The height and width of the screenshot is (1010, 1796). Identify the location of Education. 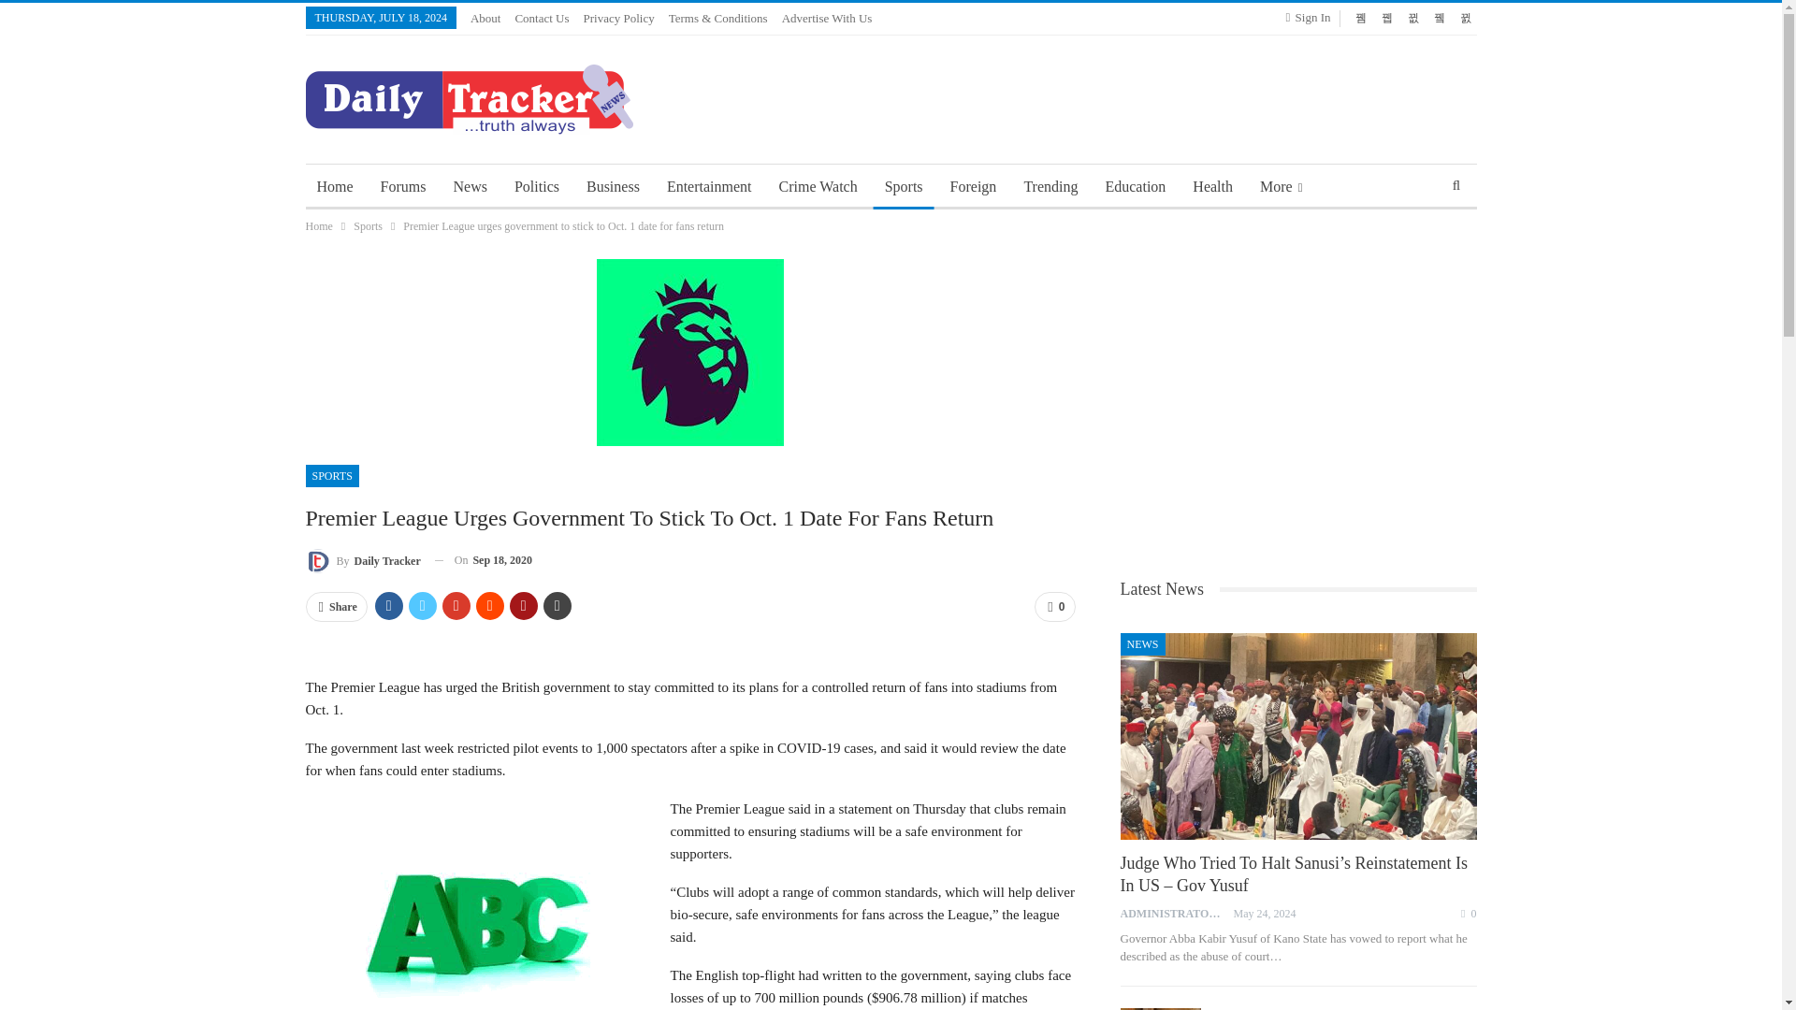
(1135, 187).